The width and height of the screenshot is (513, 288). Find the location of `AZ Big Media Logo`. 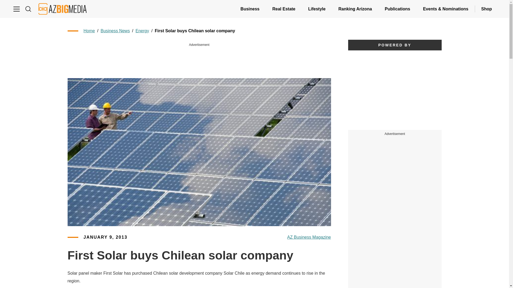

AZ Big Media Logo is located at coordinates (63, 9).